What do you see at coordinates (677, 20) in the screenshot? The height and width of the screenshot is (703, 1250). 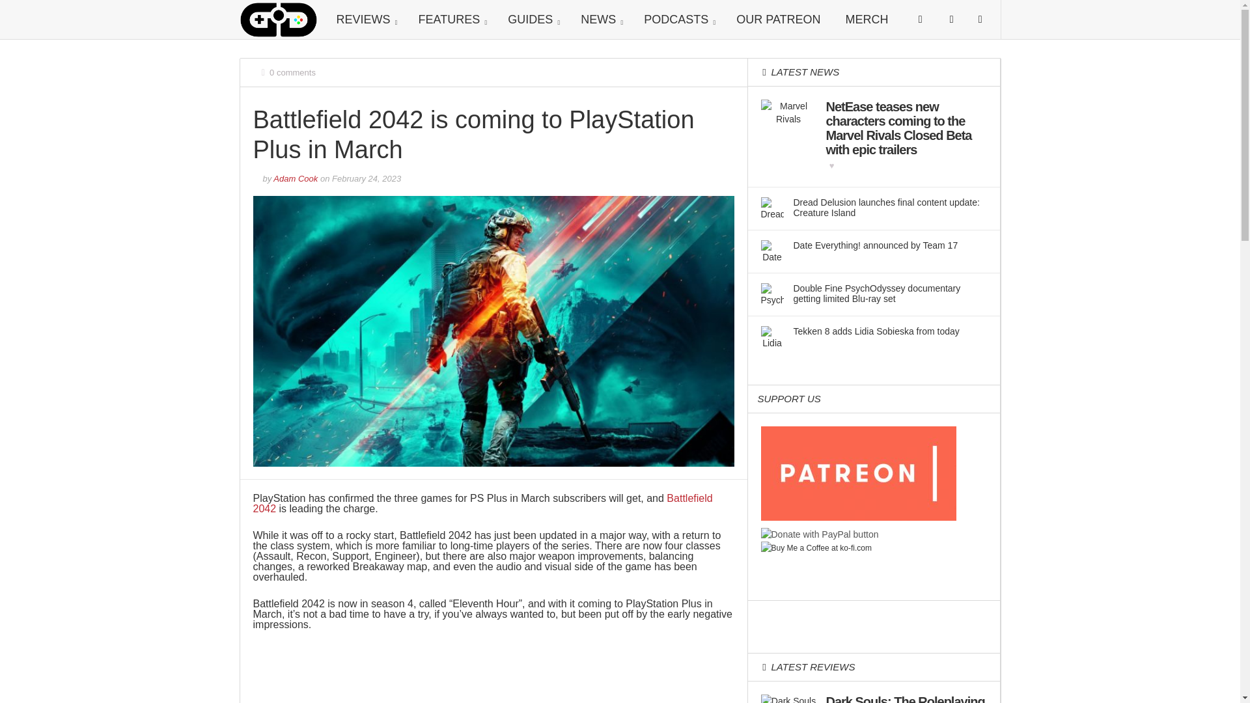 I see `PODCASTS` at bounding box center [677, 20].